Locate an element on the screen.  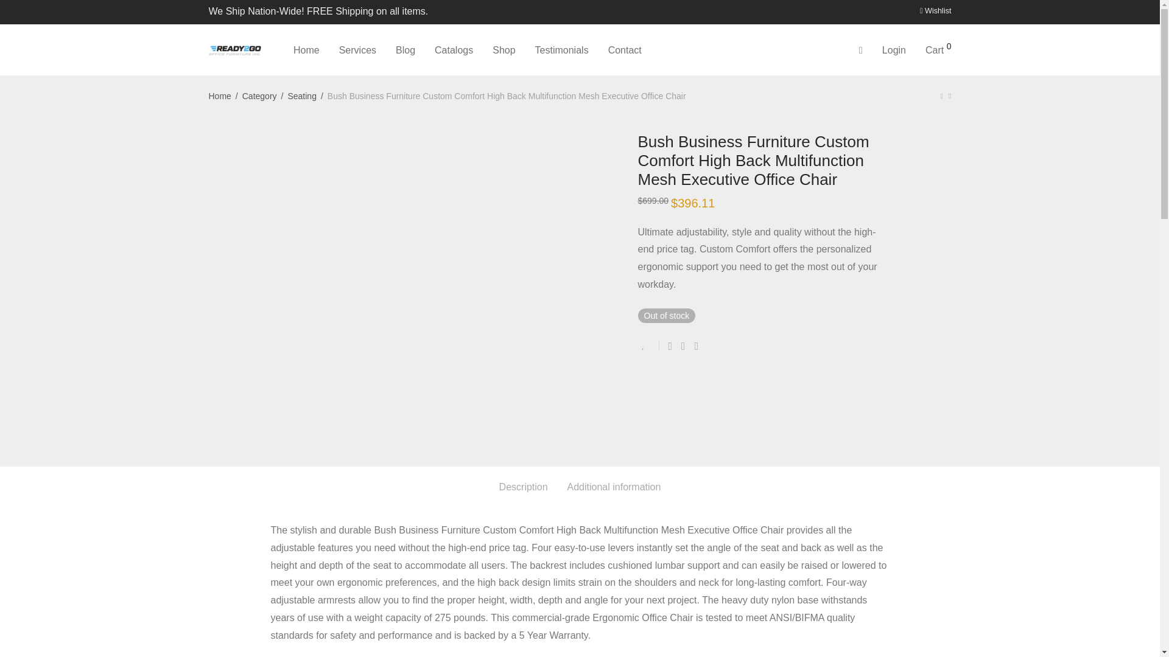
Contact is located at coordinates (625, 50).